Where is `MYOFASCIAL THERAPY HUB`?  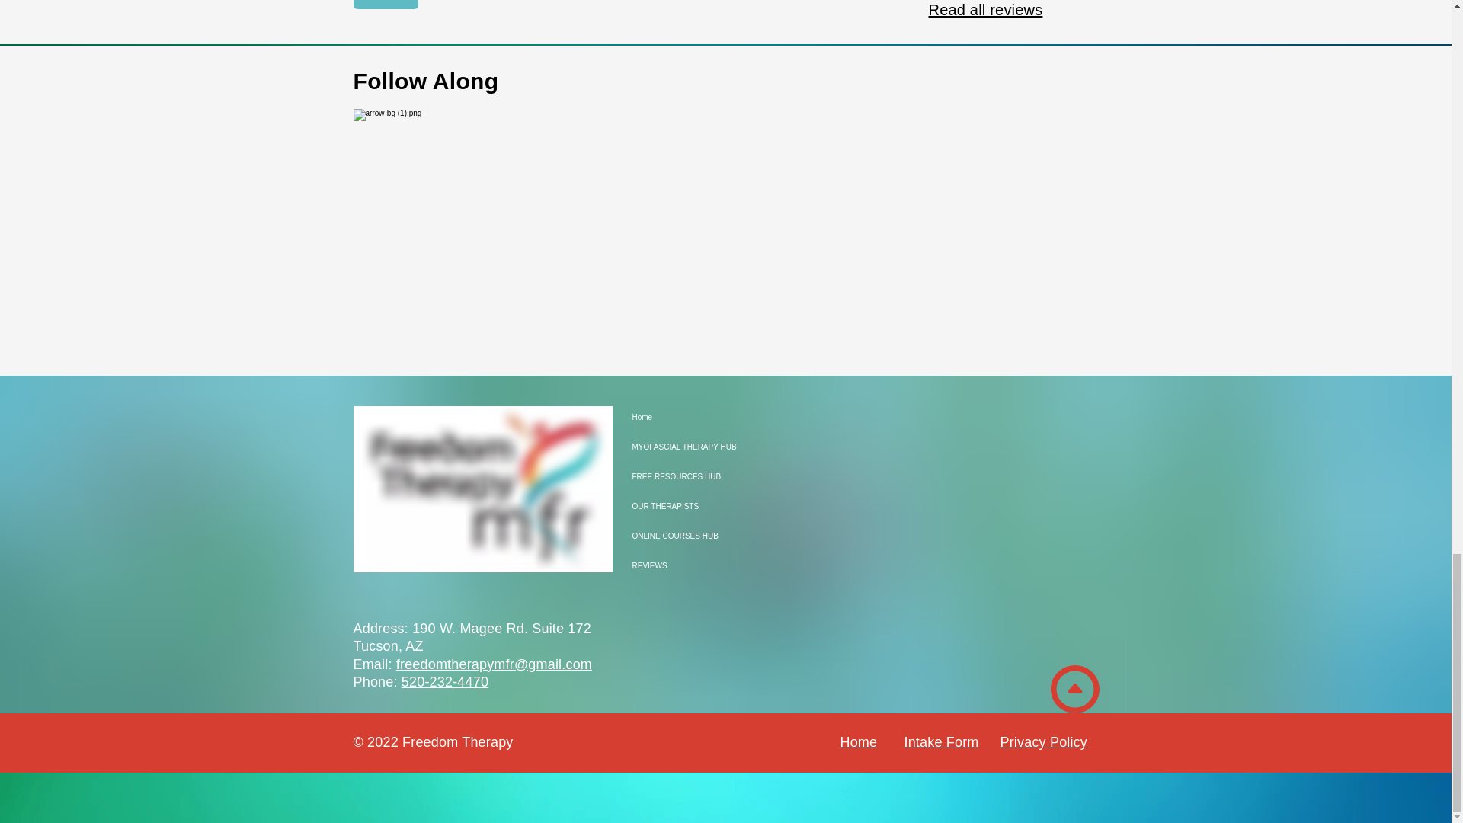 MYOFASCIAL THERAPY HUB is located at coordinates (686, 447).